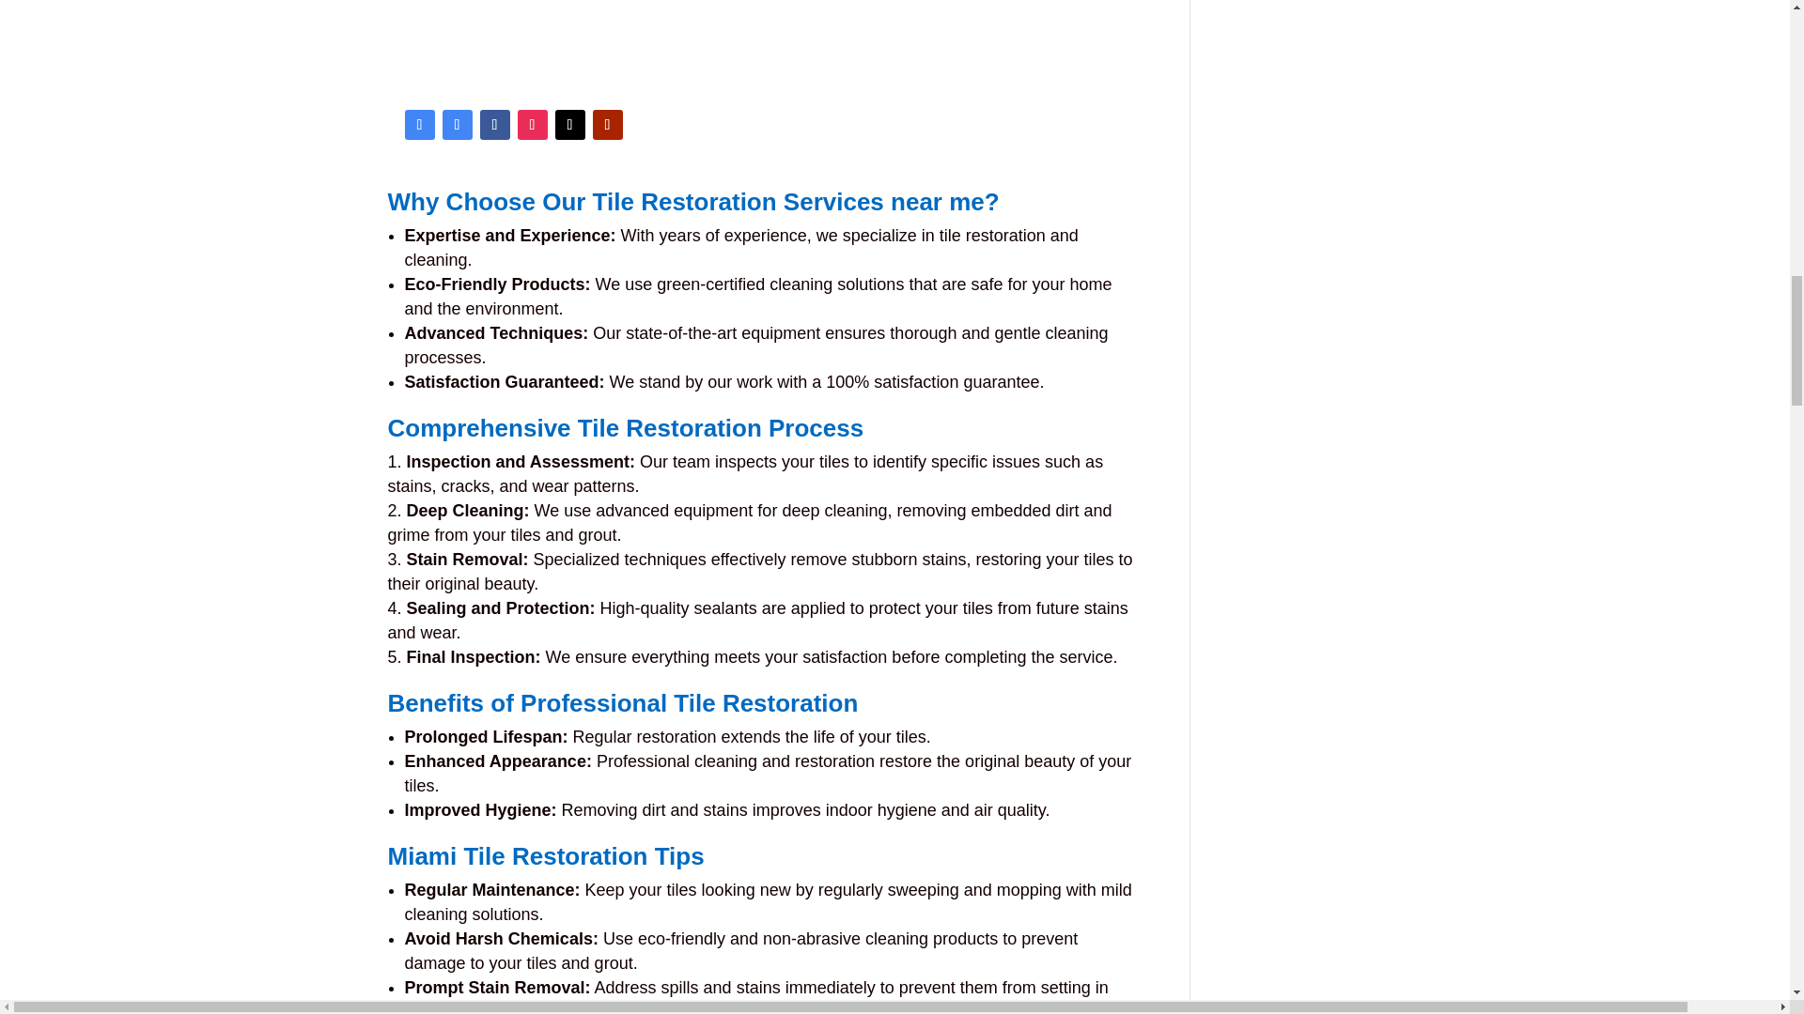 This screenshot has width=1804, height=1014. I want to click on Follow on TikTok, so click(569, 124).